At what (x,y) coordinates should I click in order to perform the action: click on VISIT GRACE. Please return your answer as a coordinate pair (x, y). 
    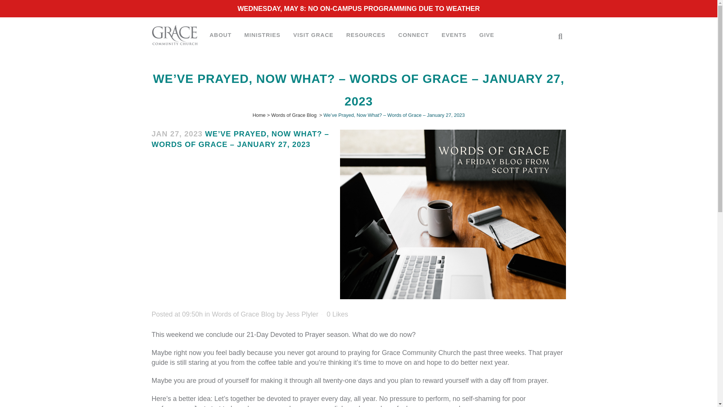
    Looking at the image, I should click on (313, 35).